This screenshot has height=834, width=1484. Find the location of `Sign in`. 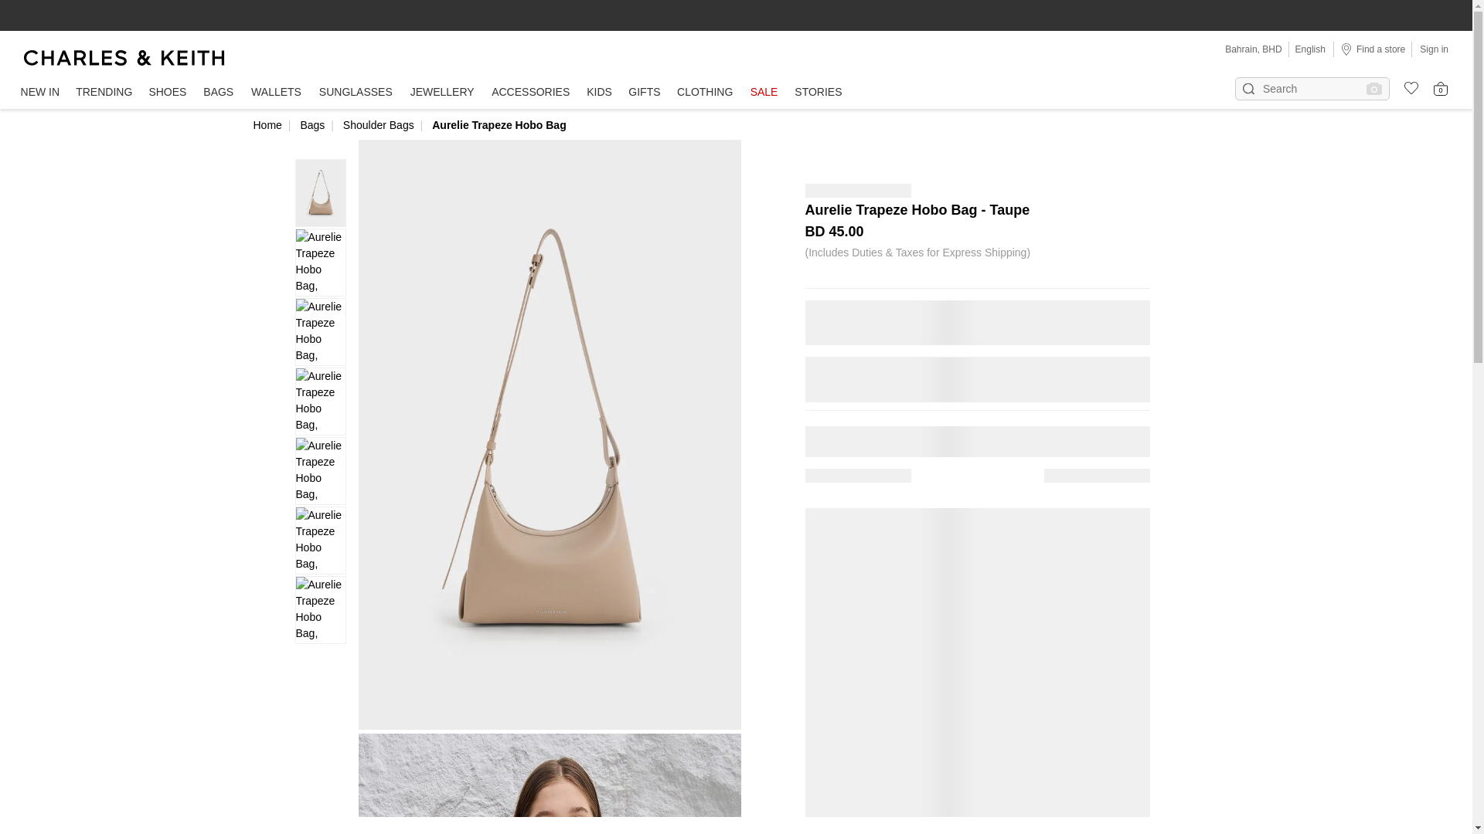

Sign in is located at coordinates (1434, 49).